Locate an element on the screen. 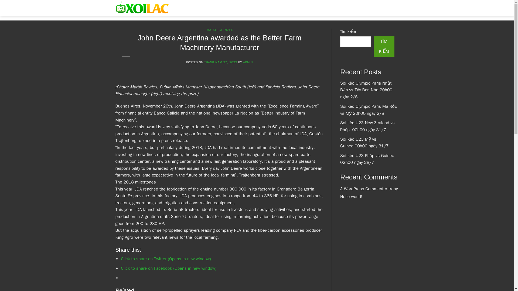 The height and width of the screenshot is (291, 518). Hello world! is located at coordinates (351, 197).